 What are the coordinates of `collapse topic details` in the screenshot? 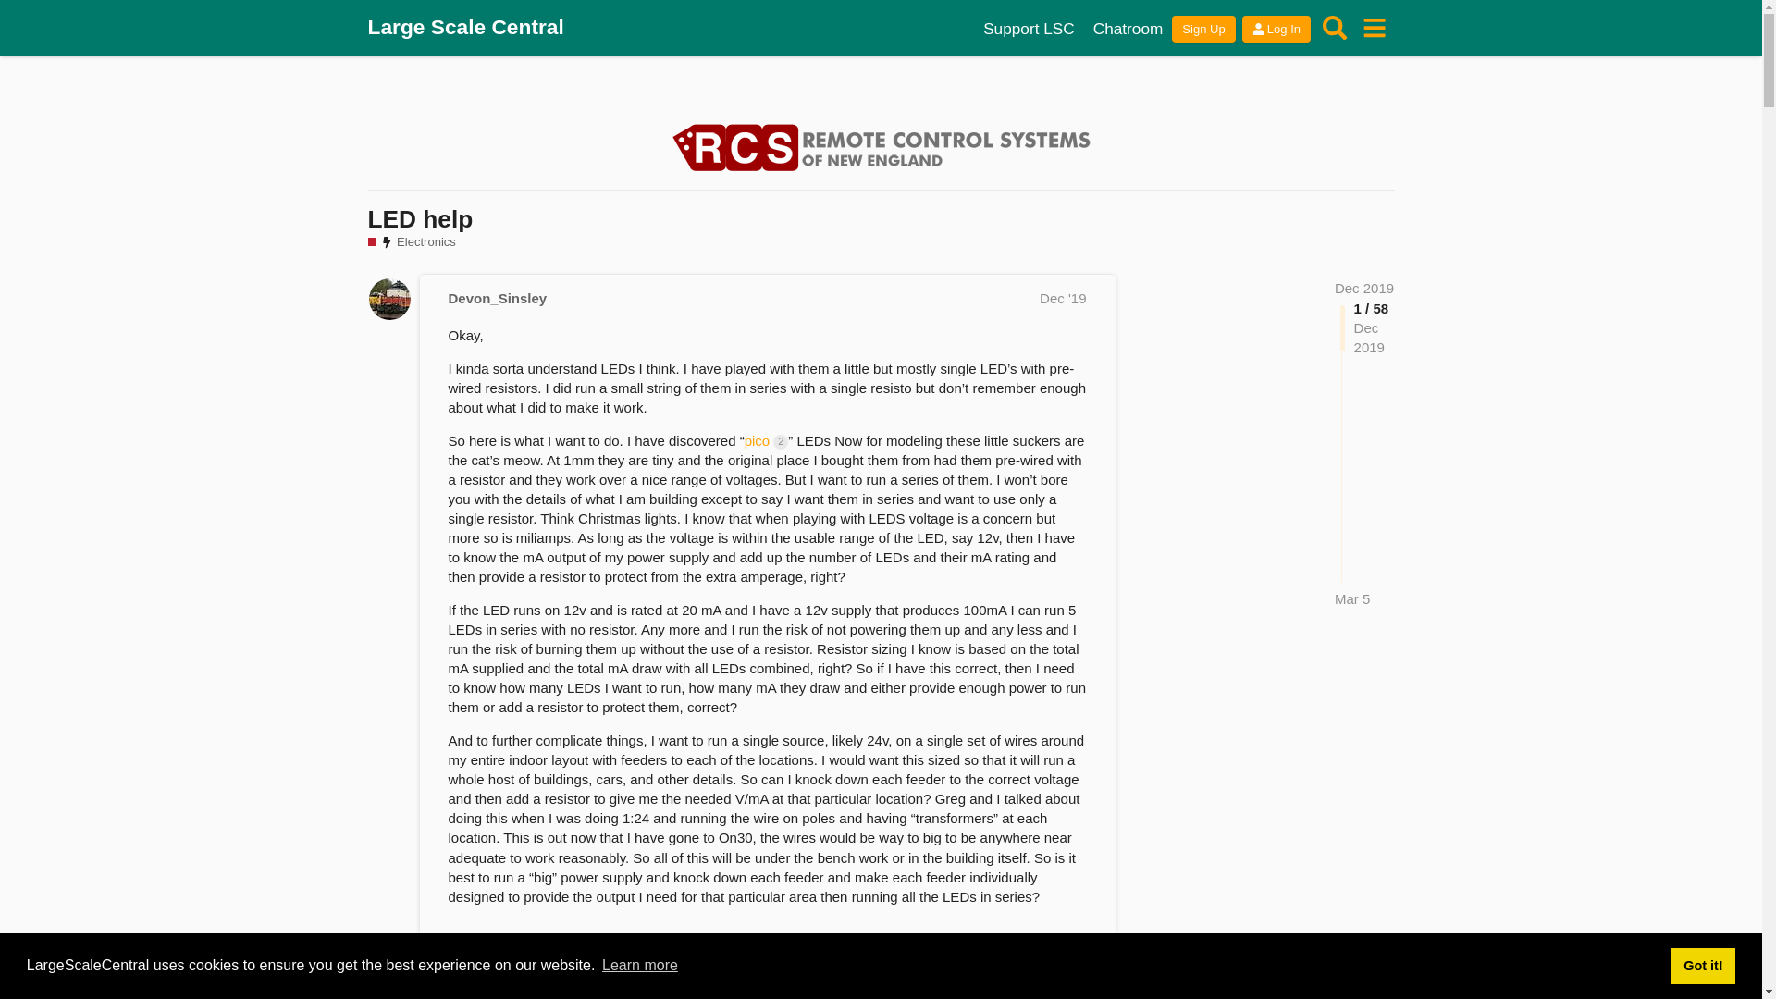 It's located at (1066, 995).